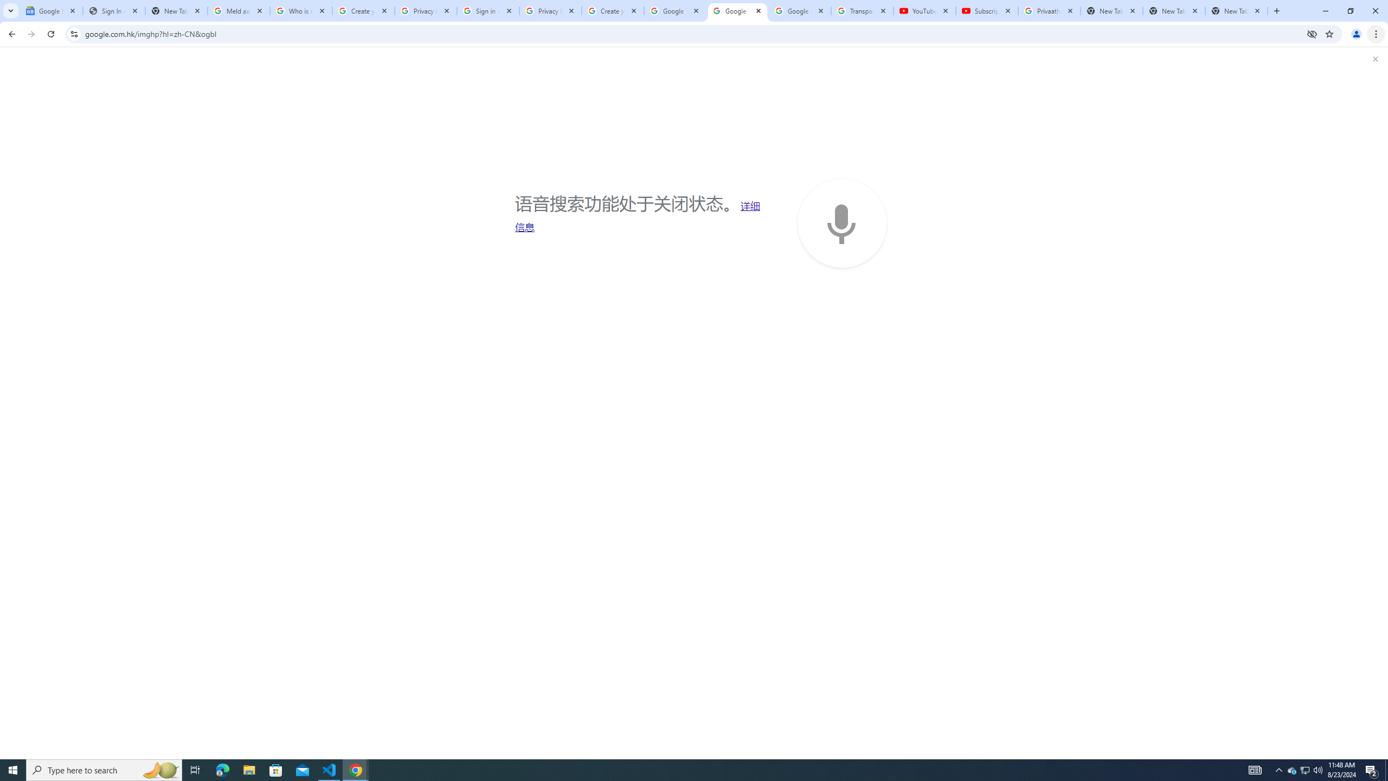  I want to click on Create your Google Account, so click(363, 11).